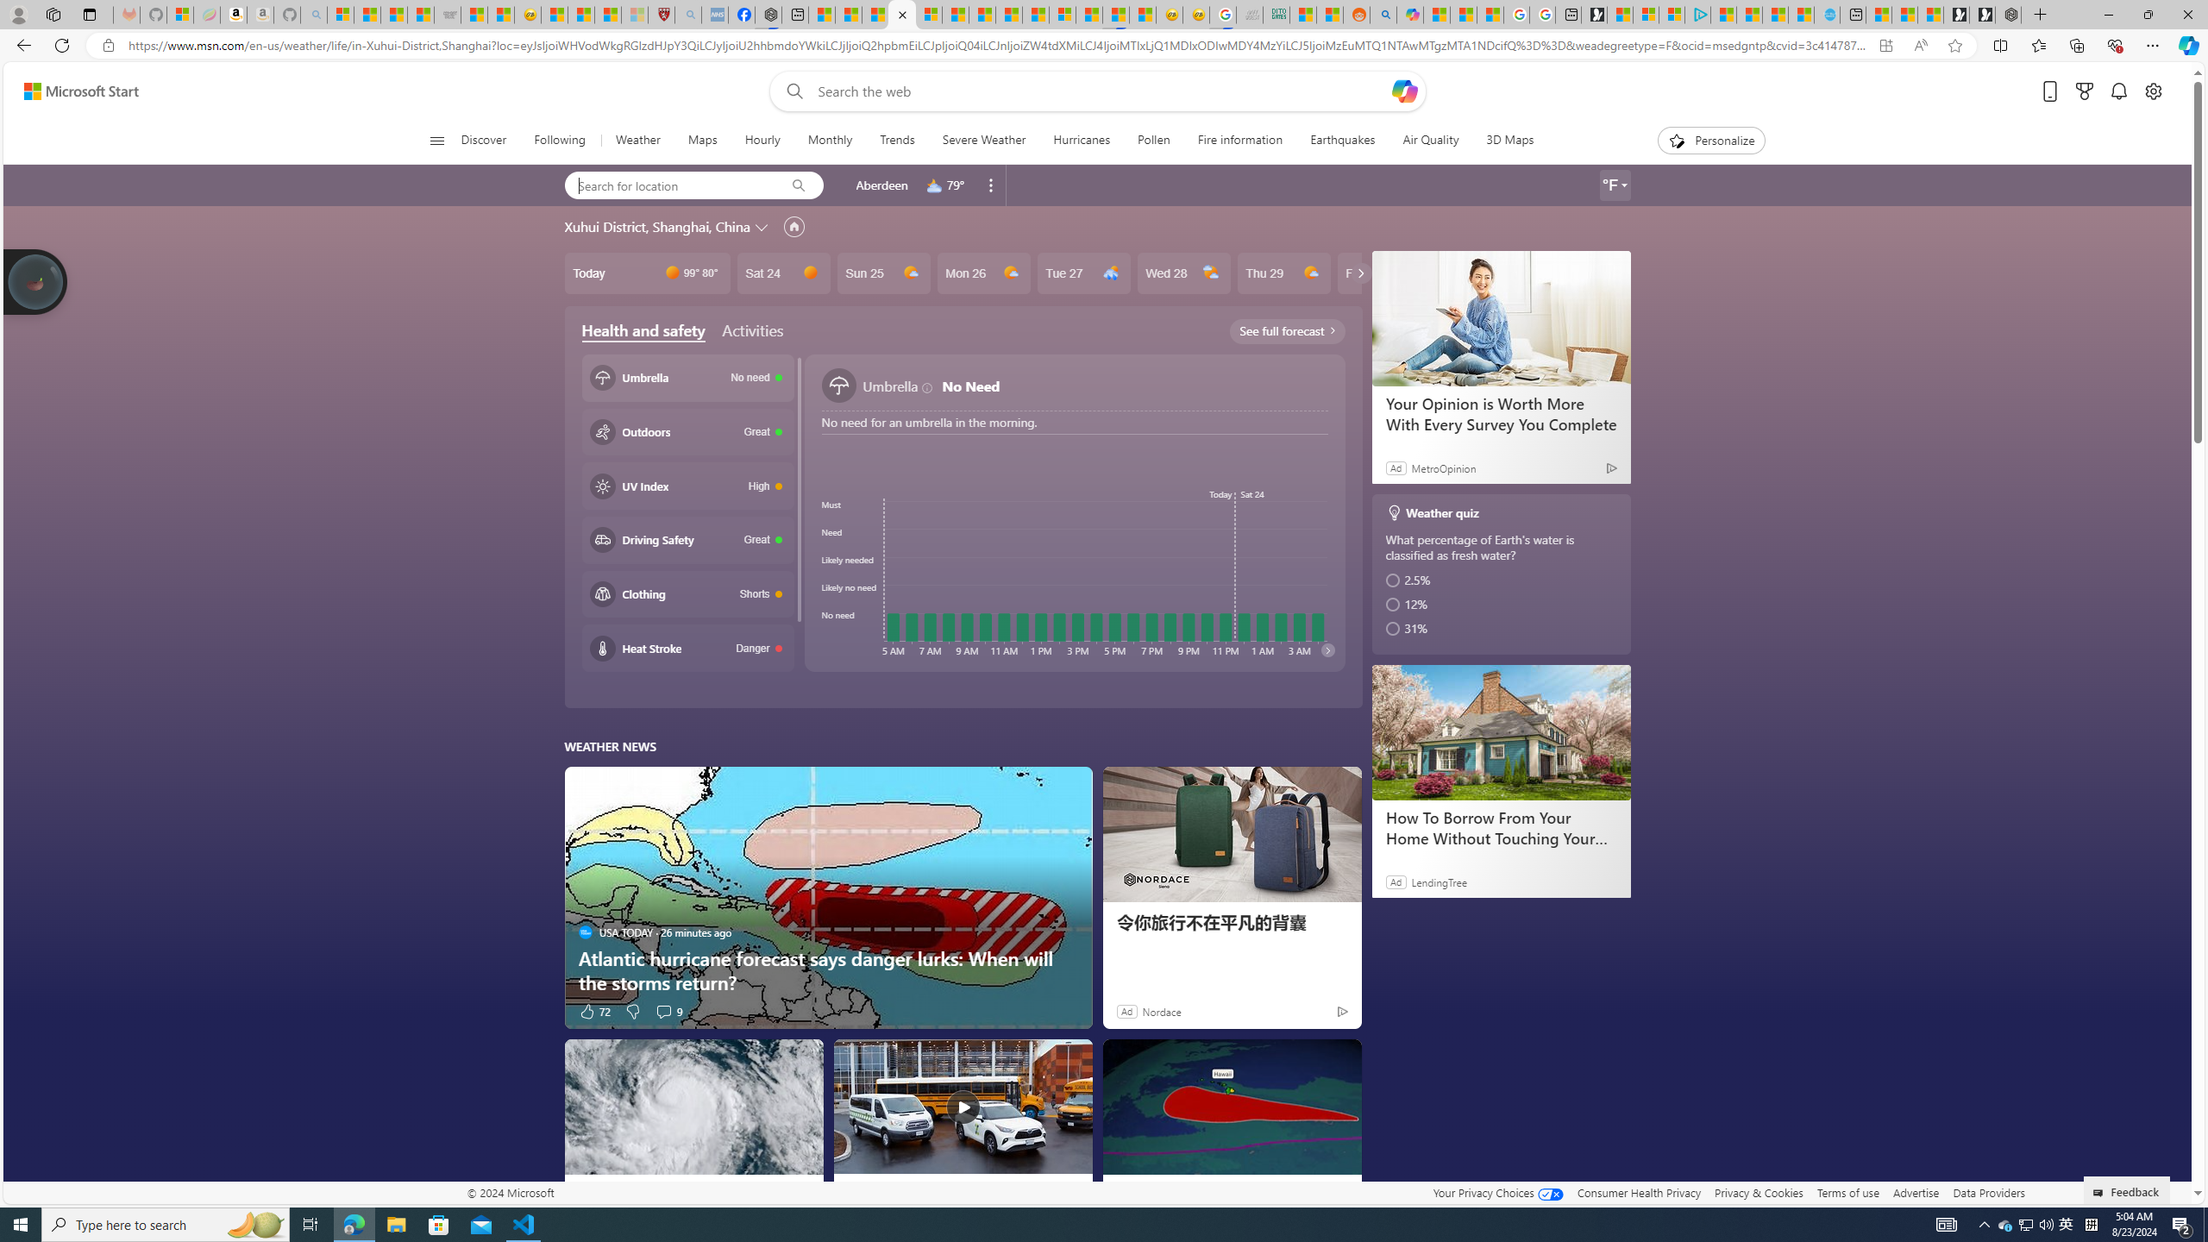  Describe the element at coordinates (854, 1191) in the screenshot. I see `AccuWeather` at that location.